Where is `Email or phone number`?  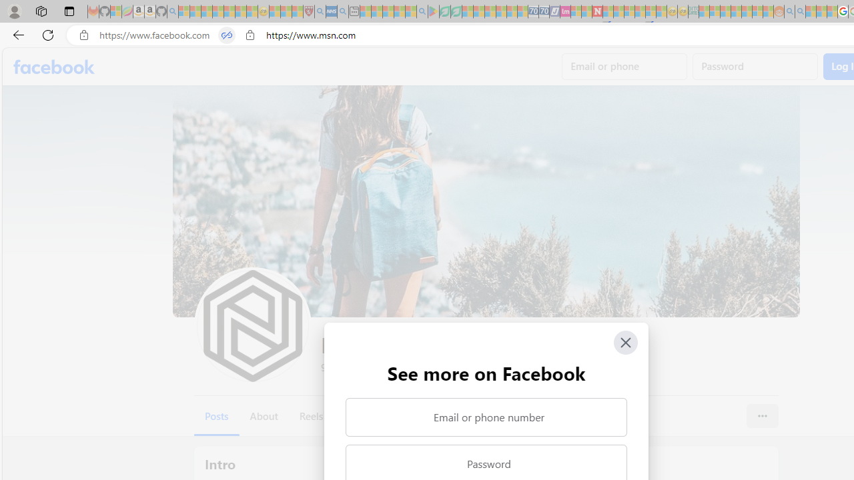
Email or phone number is located at coordinates (486, 417).